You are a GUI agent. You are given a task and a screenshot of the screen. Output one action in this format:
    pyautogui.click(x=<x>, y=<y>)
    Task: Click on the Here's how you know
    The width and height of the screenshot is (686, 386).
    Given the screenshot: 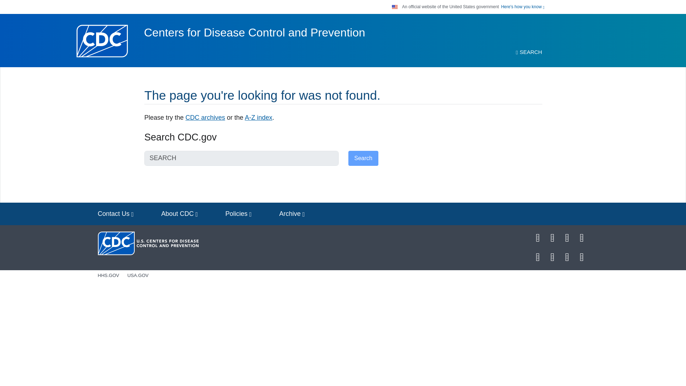 What is the action you would take?
    pyautogui.click(x=522, y=6)
    